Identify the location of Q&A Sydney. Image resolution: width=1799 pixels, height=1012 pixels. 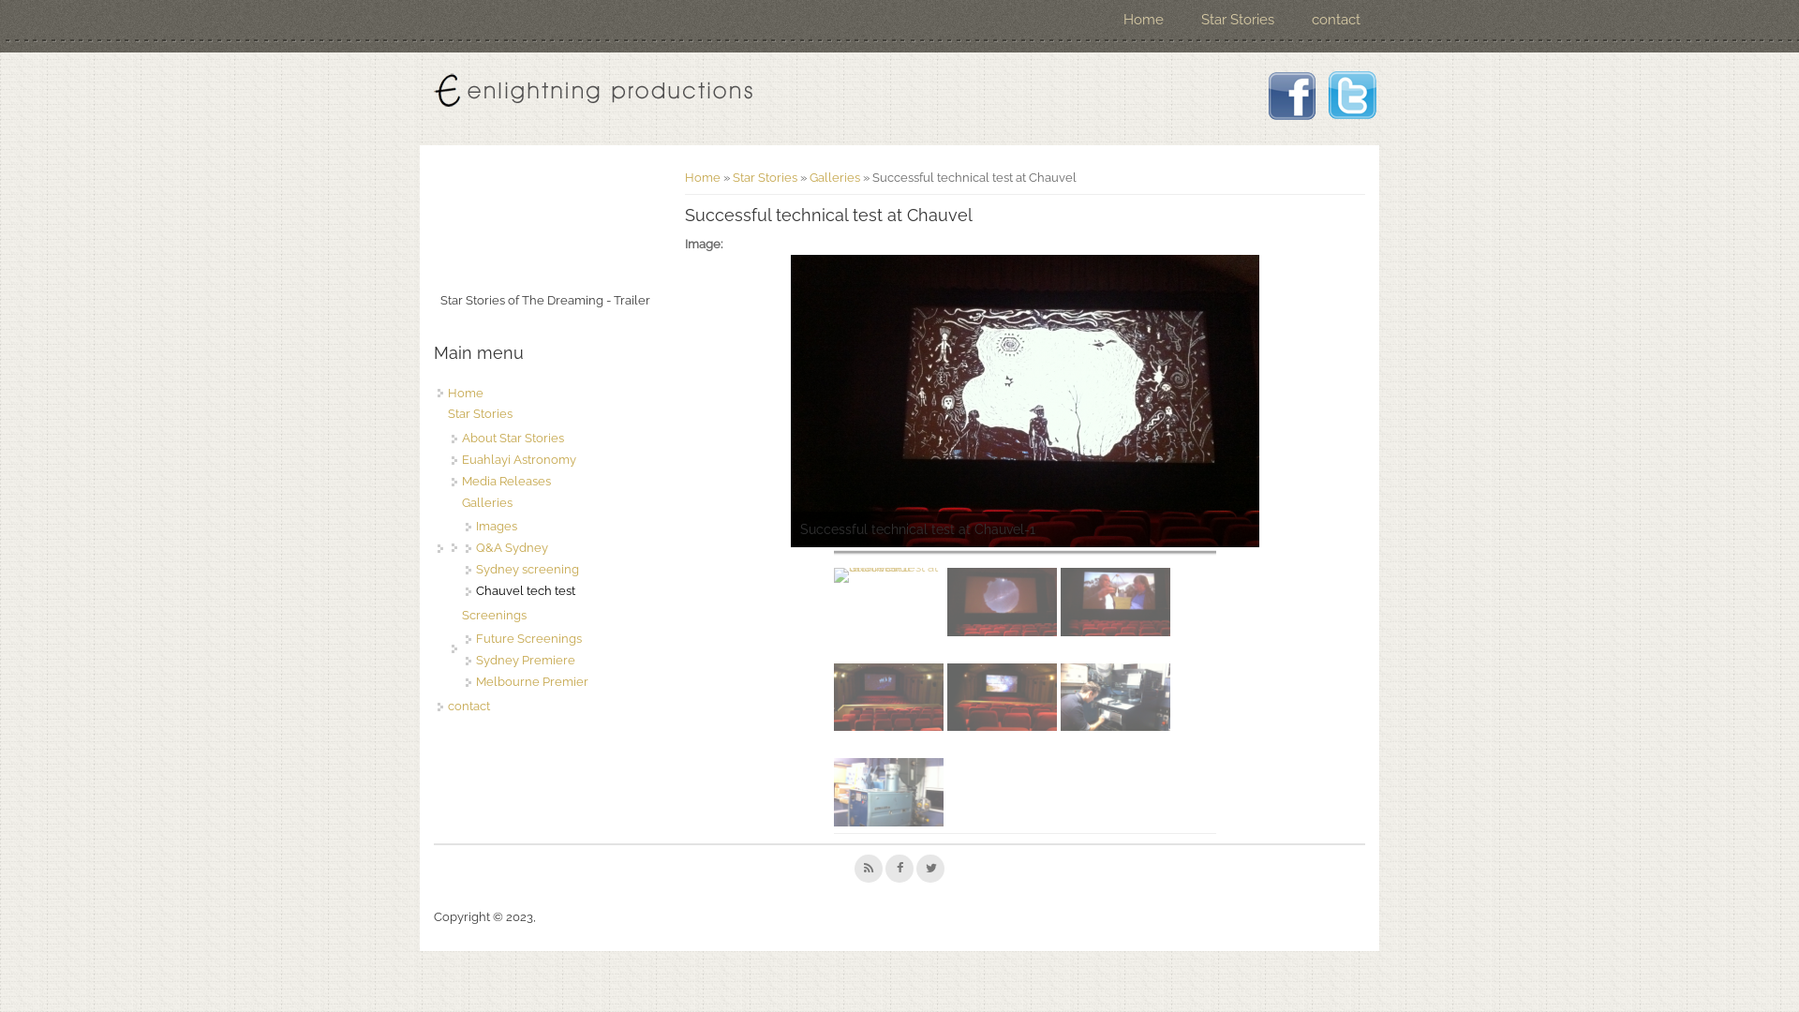
(512, 547).